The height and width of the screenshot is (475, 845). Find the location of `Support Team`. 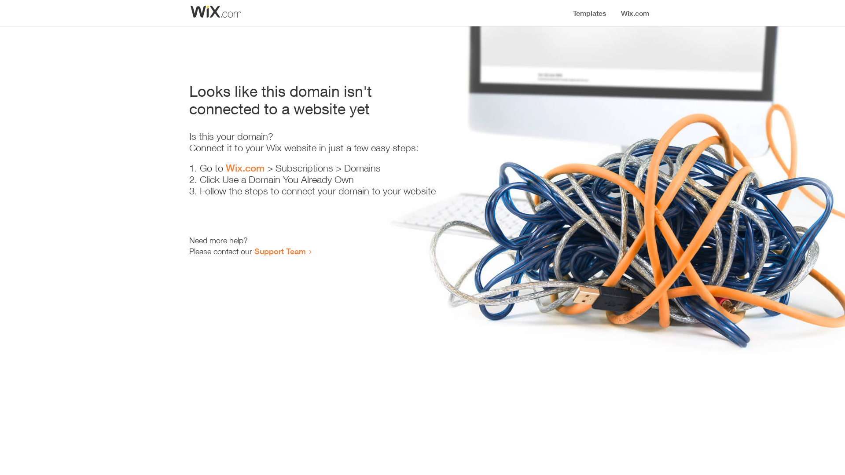

Support Team is located at coordinates (280, 251).